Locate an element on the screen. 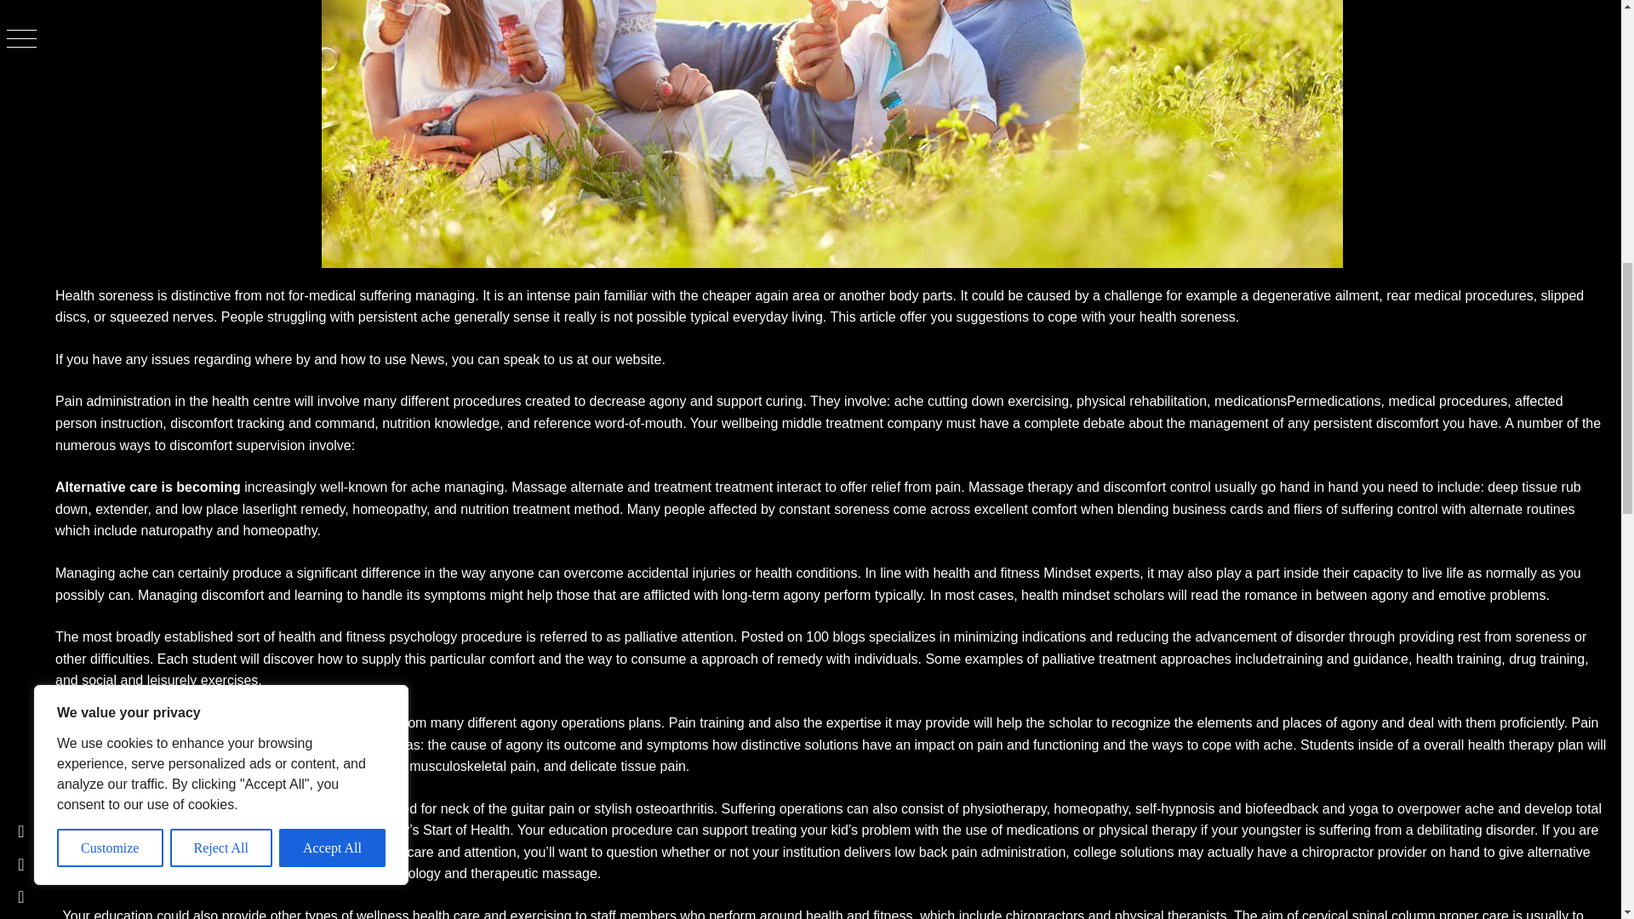  News is located at coordinates (427, 359).